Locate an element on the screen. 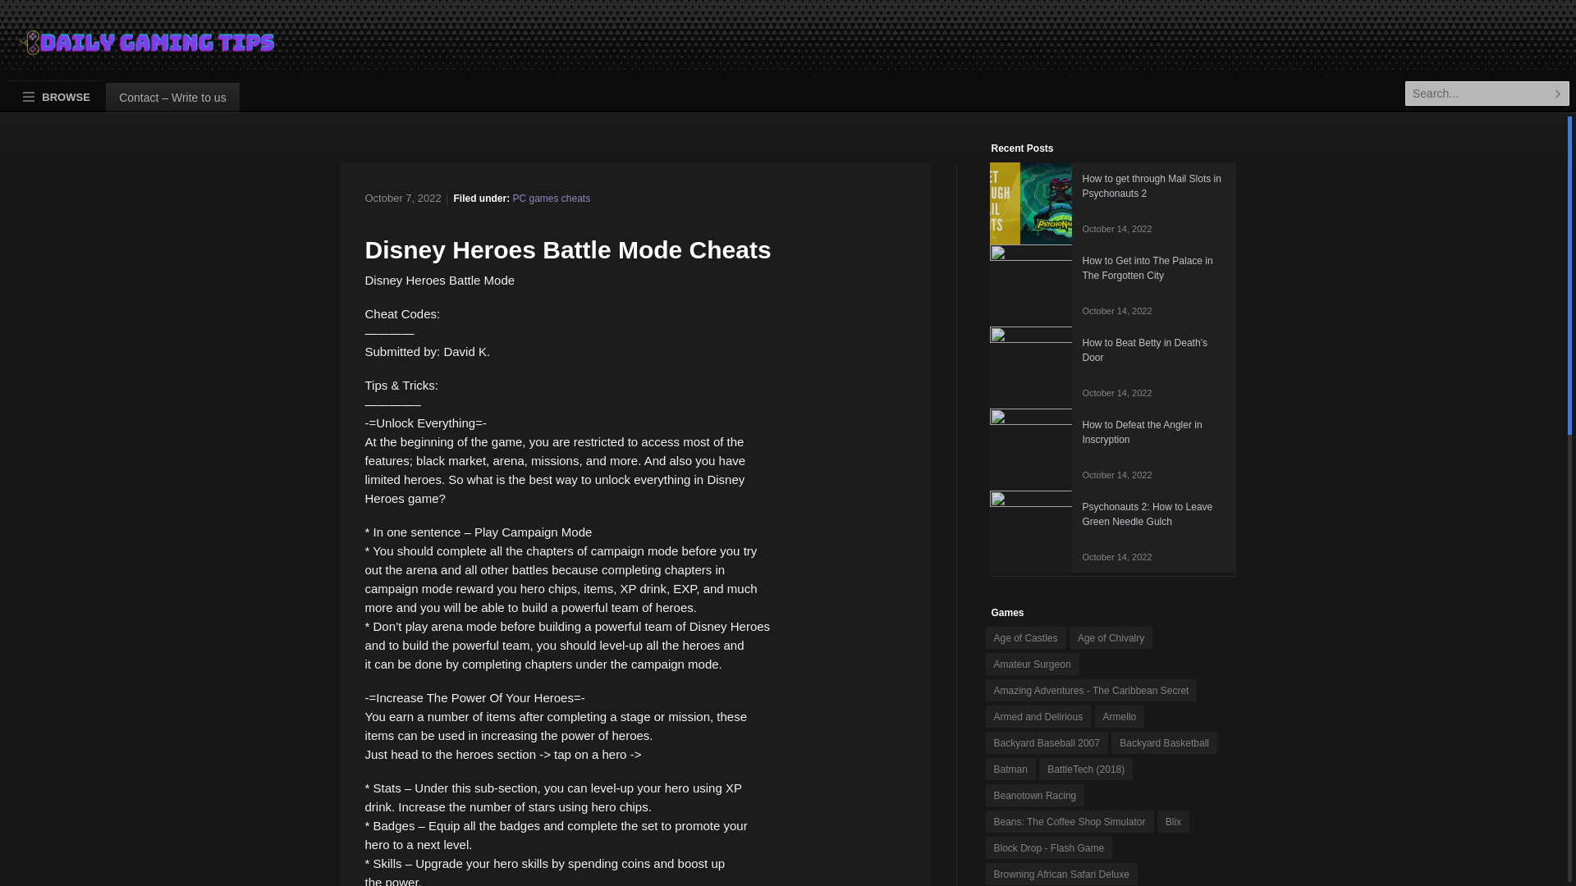 Image resolution: width=1576 pixels, height=886 pixels. Browning African Safari Deluxe is located at coordinates (1061, 873).